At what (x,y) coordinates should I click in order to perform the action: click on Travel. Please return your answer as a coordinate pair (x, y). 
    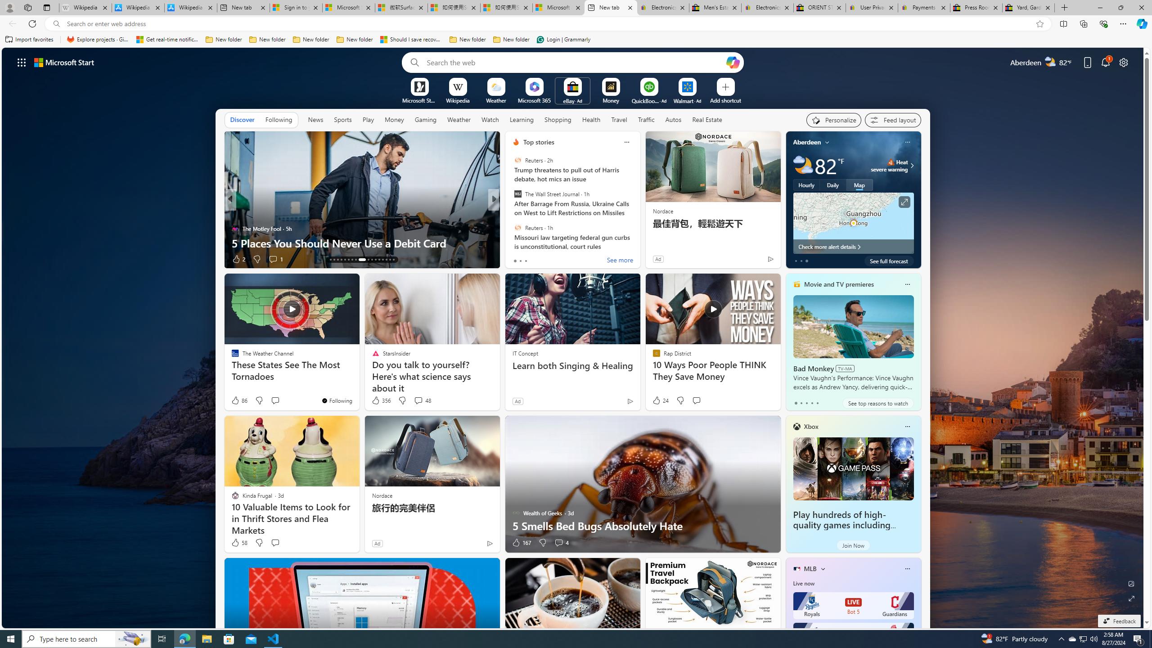
    Looking at the image, I should click on (619, 120).